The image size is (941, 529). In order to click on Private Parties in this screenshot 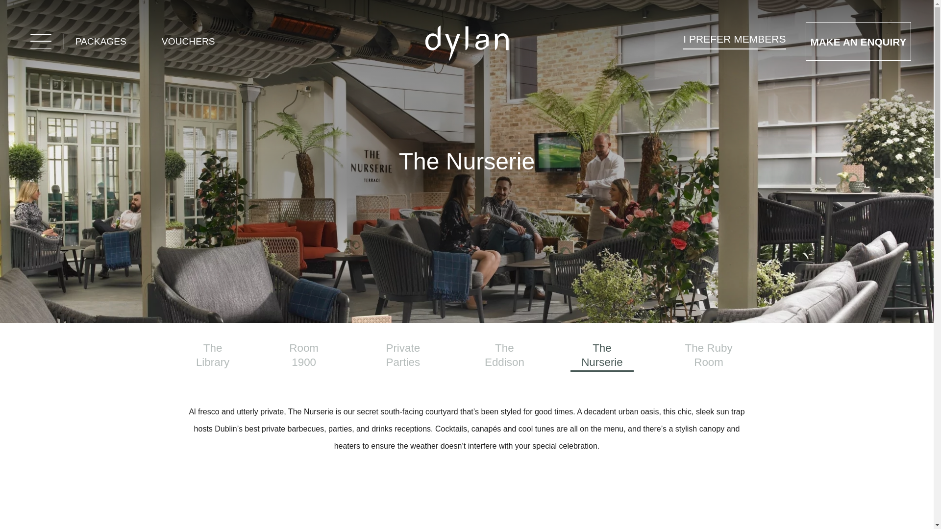, I will do `click(403, 357)`.